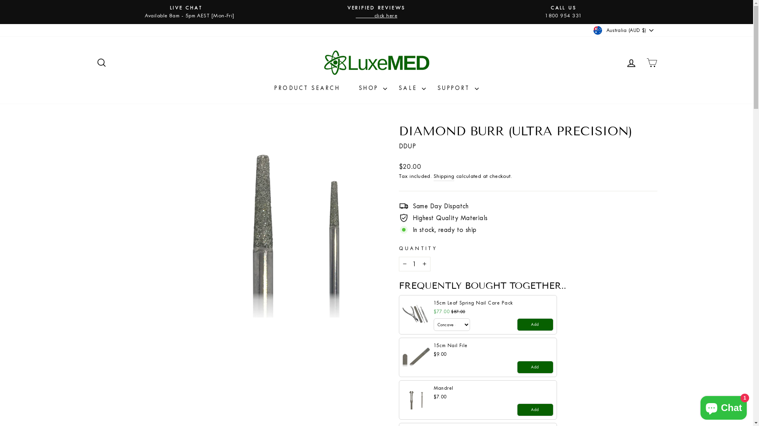 This screenshot has width=759, height=426. What do you see at coordinates (651, 63) in the screenshot?
I see `CART` at bounding box center [651, 63].